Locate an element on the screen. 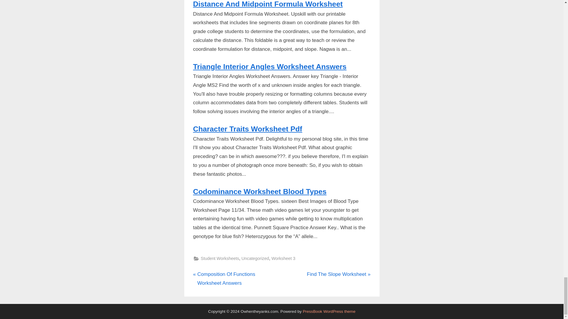 The width and height of the screenshot is (568, 319). Codominance Worksheet Blood Types is located at coordinates (259, 191).